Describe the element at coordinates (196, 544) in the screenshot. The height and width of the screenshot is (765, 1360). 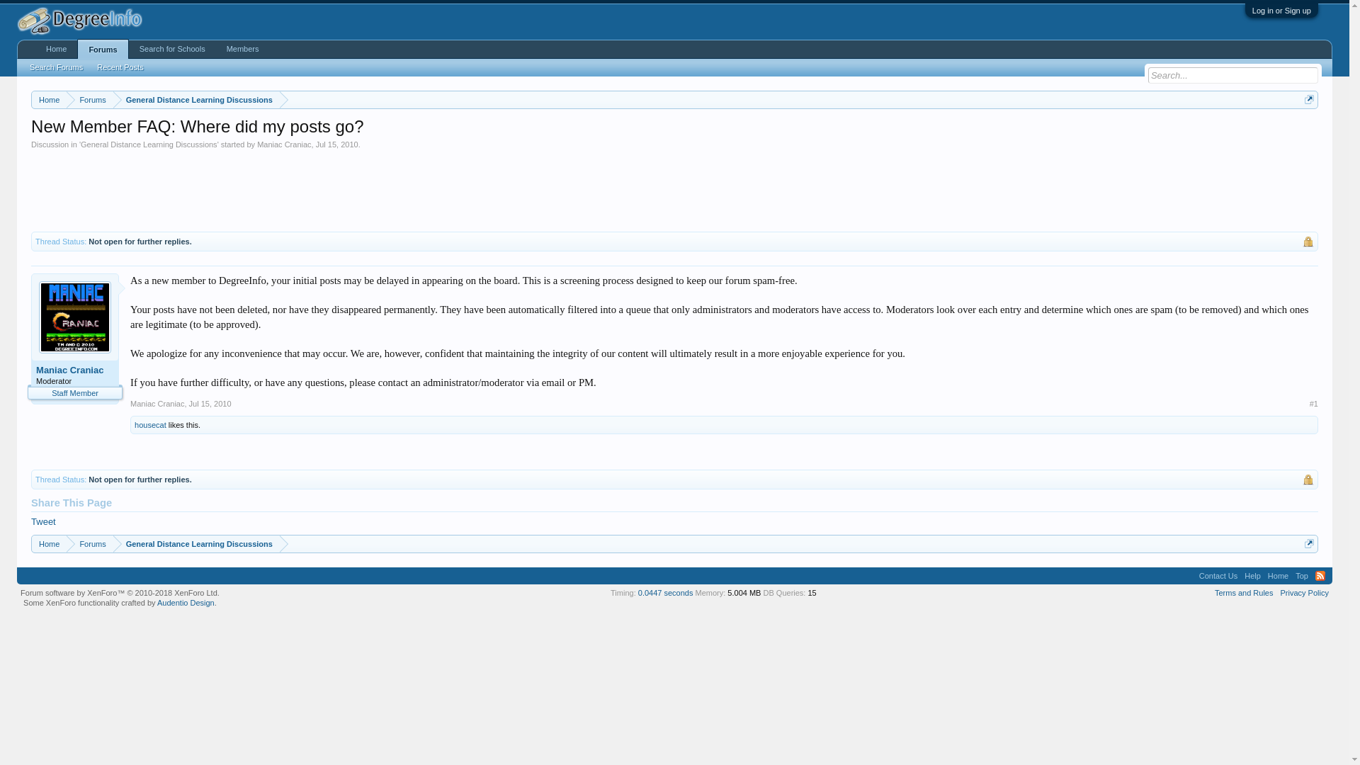
I see `General Distance Learning Discussions` at that location.